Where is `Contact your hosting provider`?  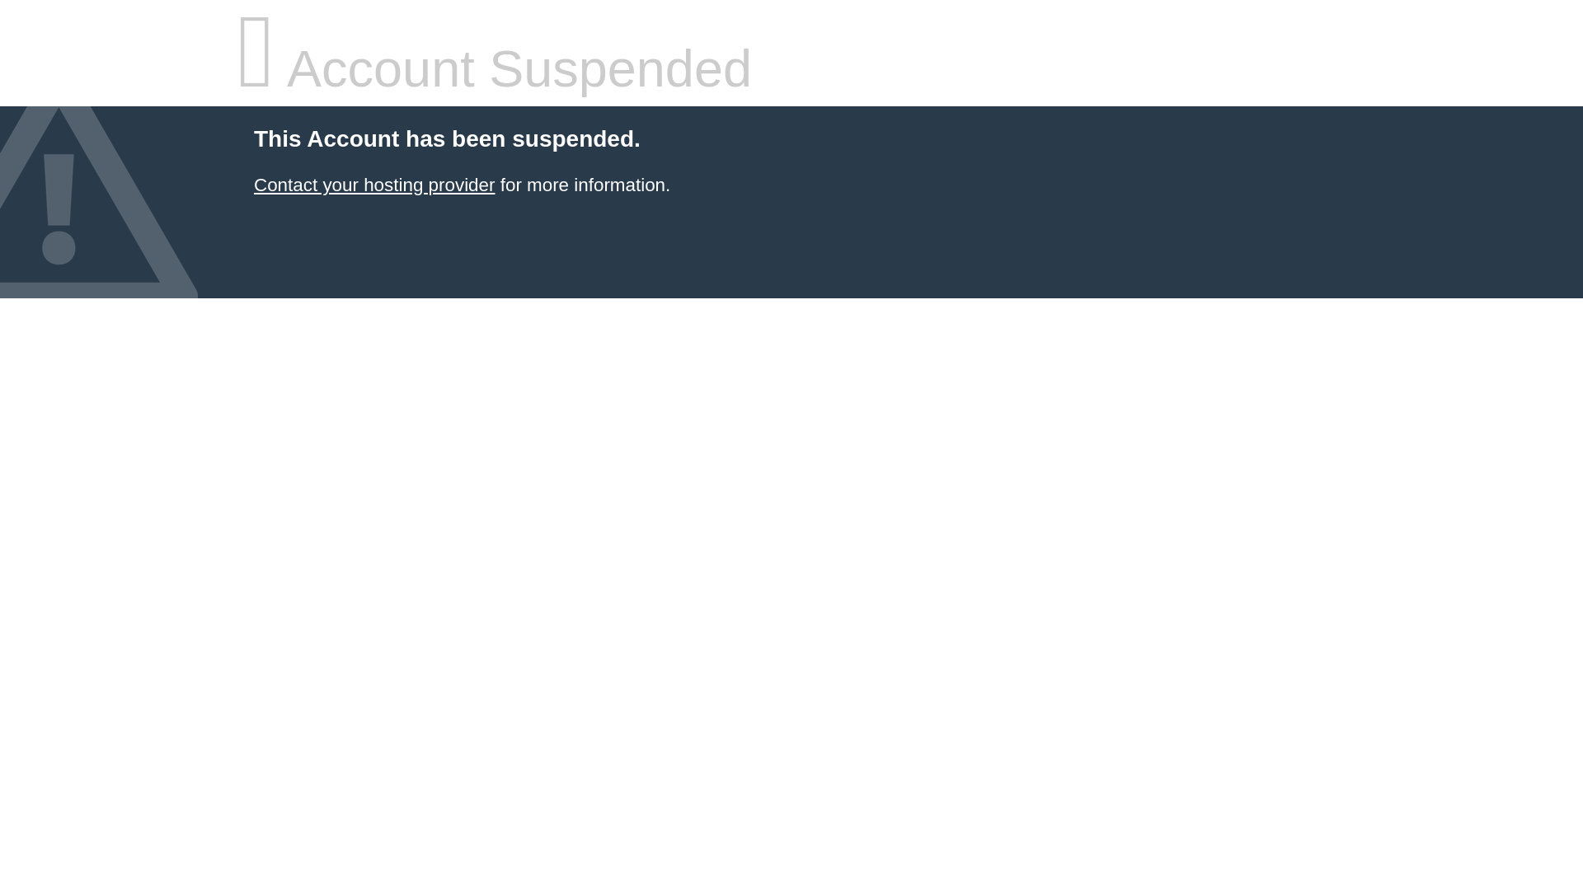 Contact your hosting provider is located at coordinates (373, 185).